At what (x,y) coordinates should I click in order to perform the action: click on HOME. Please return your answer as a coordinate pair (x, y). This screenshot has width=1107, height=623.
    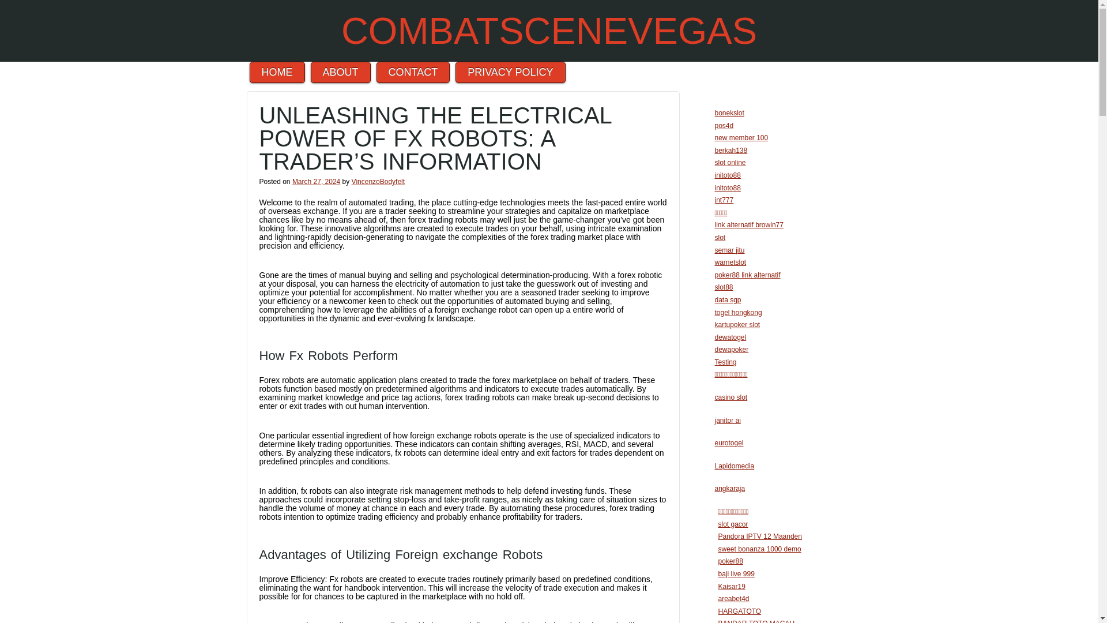
    Looking at the image, I should click on (277, 72).